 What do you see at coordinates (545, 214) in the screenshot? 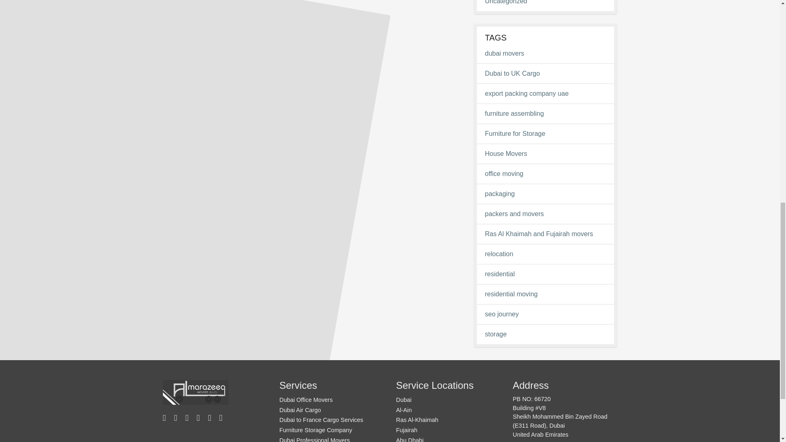
I see `packers and movers` at bounding box center [545, 214].